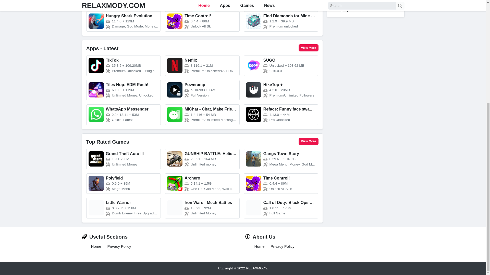  What do you see at coordinates (202, 90) in the screenshot?
I see `Poweramp` at bounding box center [202, 90].